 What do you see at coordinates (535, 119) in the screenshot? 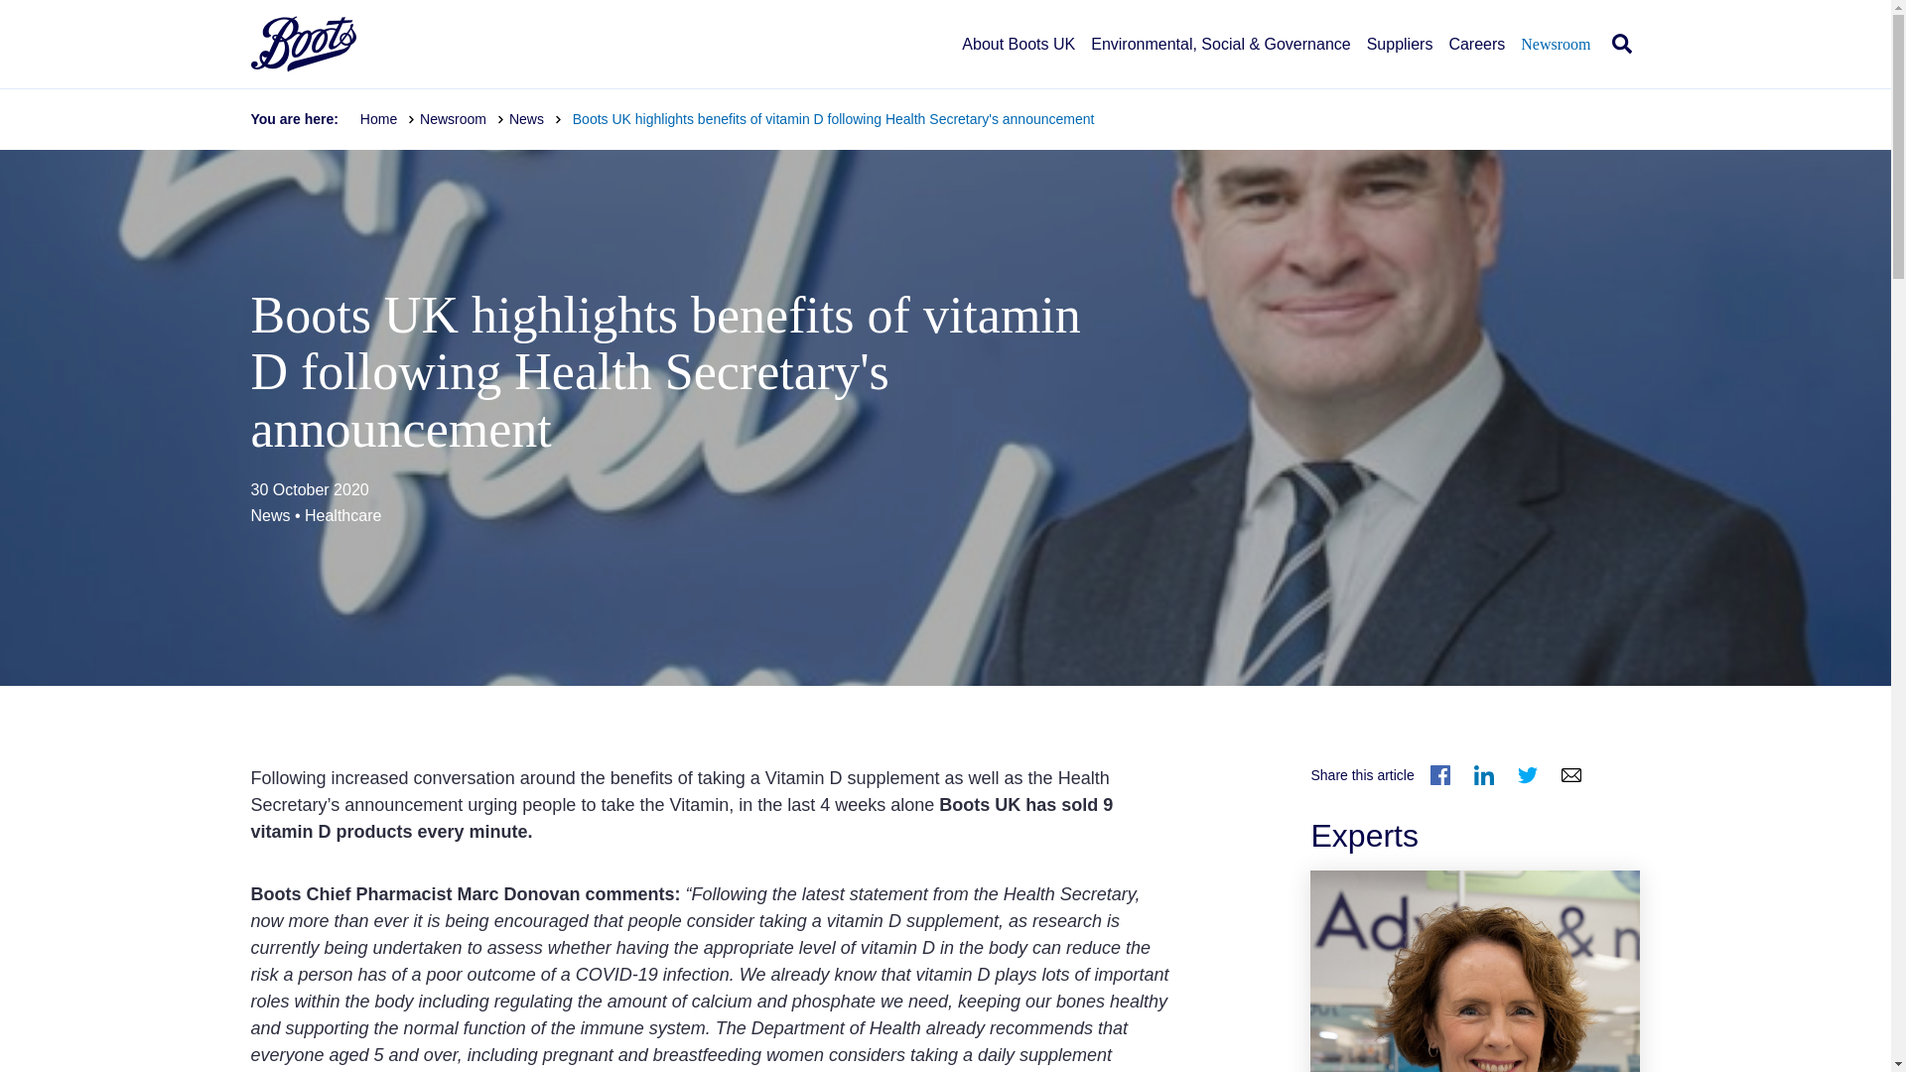
I see `News` at bounding box center [535, 119].